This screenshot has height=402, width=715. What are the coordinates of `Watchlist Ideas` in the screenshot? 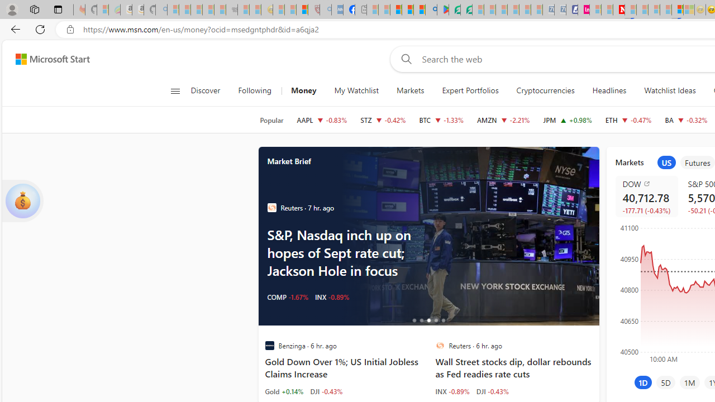 It's located at (670, 90).